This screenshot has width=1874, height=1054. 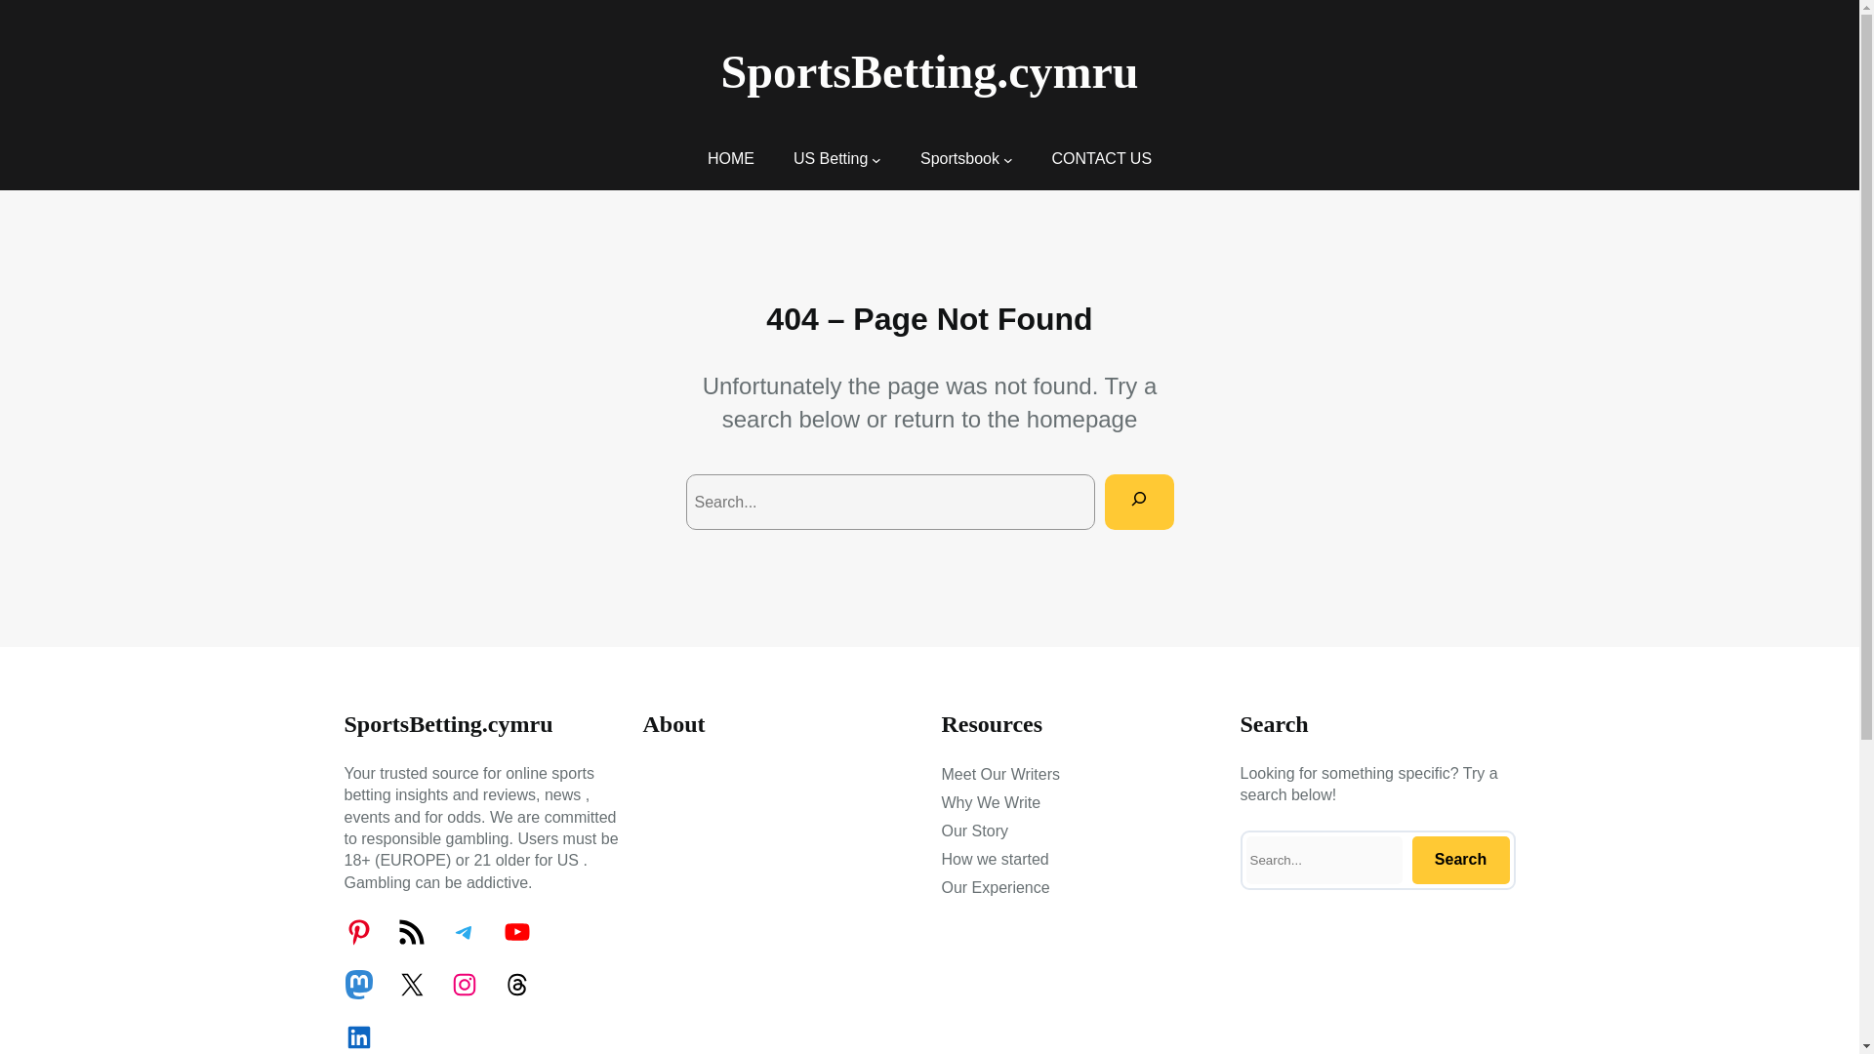 What do you see at coordinates (515, 984) in the screenshot?
I see `Threads` at bounding box center [515, 984].